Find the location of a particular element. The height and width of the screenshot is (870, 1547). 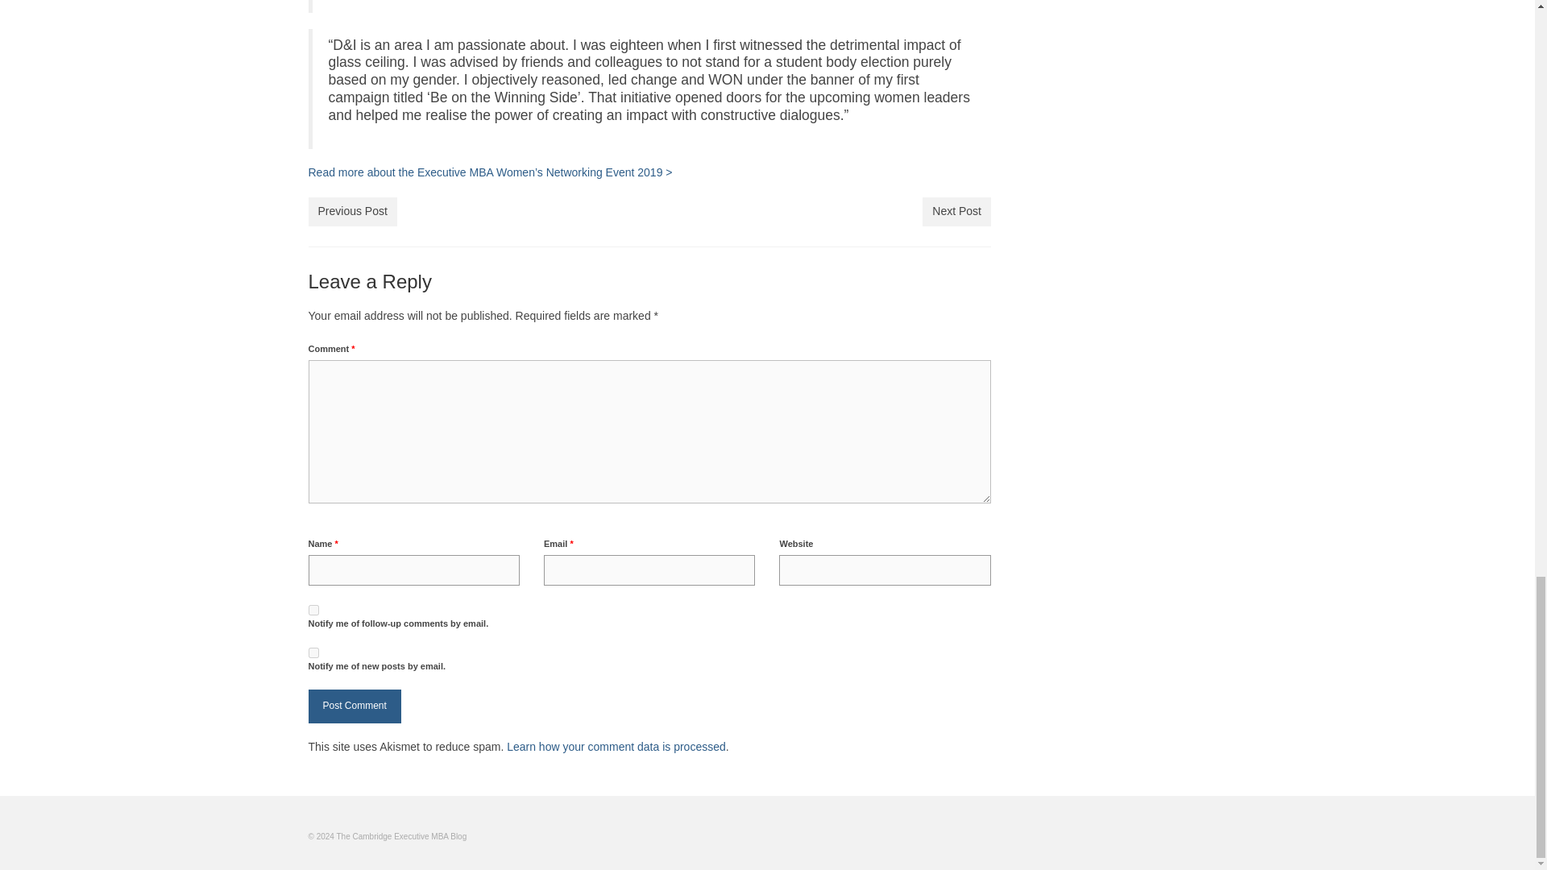

Next Post is located at coordinates (956, 211).